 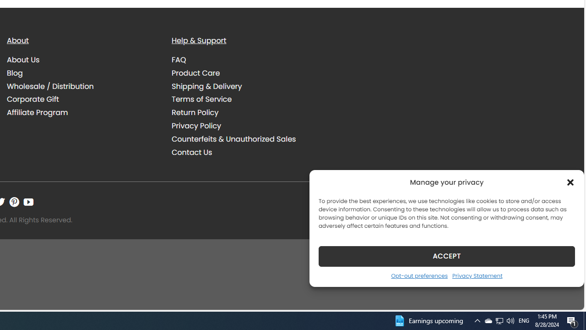 What do you see at coordinates (247, 99) in the screenshot?
I see `Terms of Service` at bounding box center [247, 99].